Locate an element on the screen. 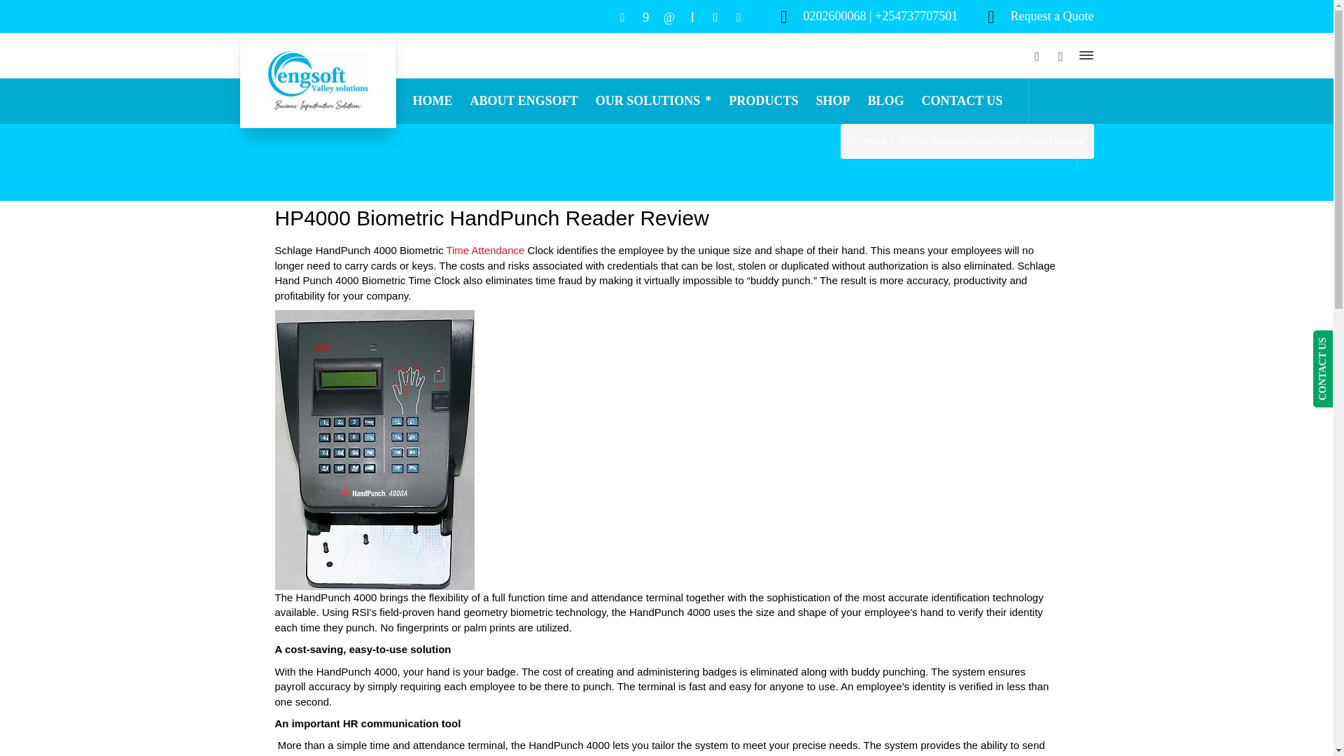 The image size is (1344, 756). BLOG is located at coordinates (885, 101).